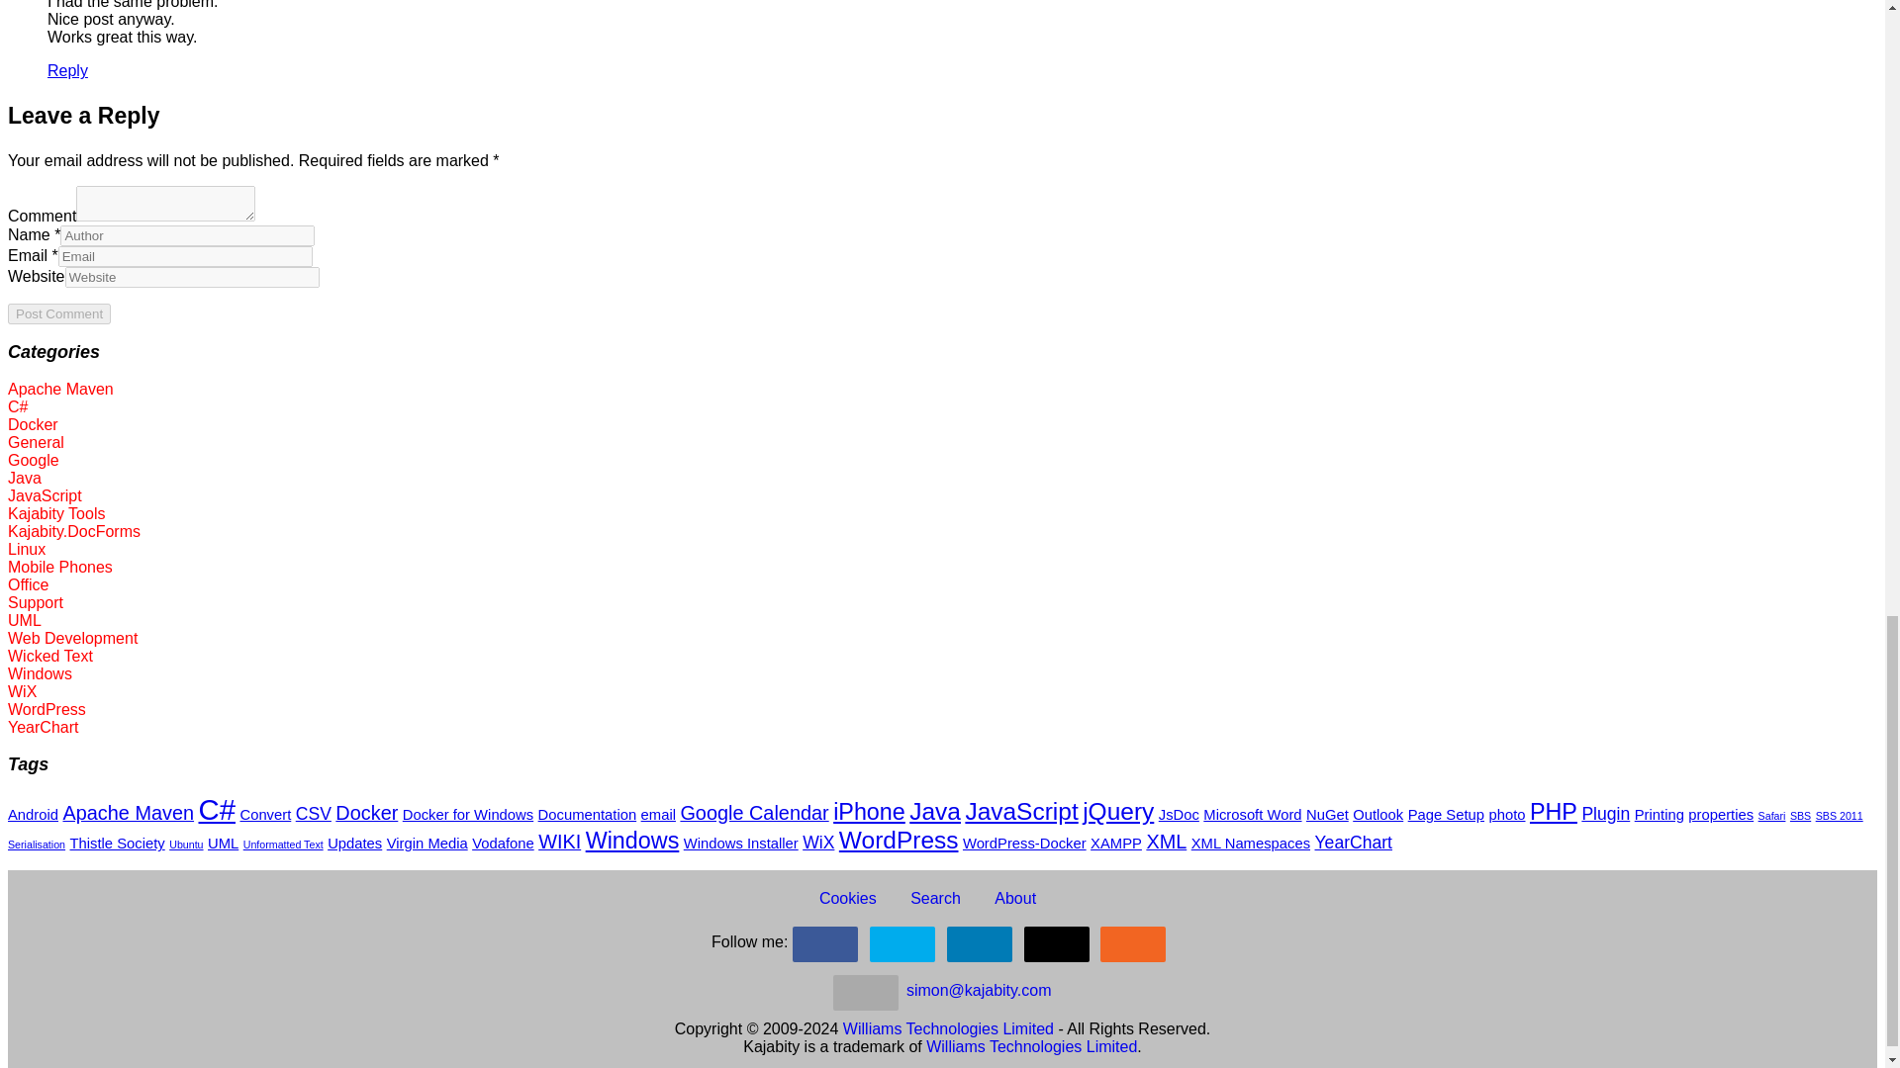  I want to click on Post Comment, so click(58, 313).